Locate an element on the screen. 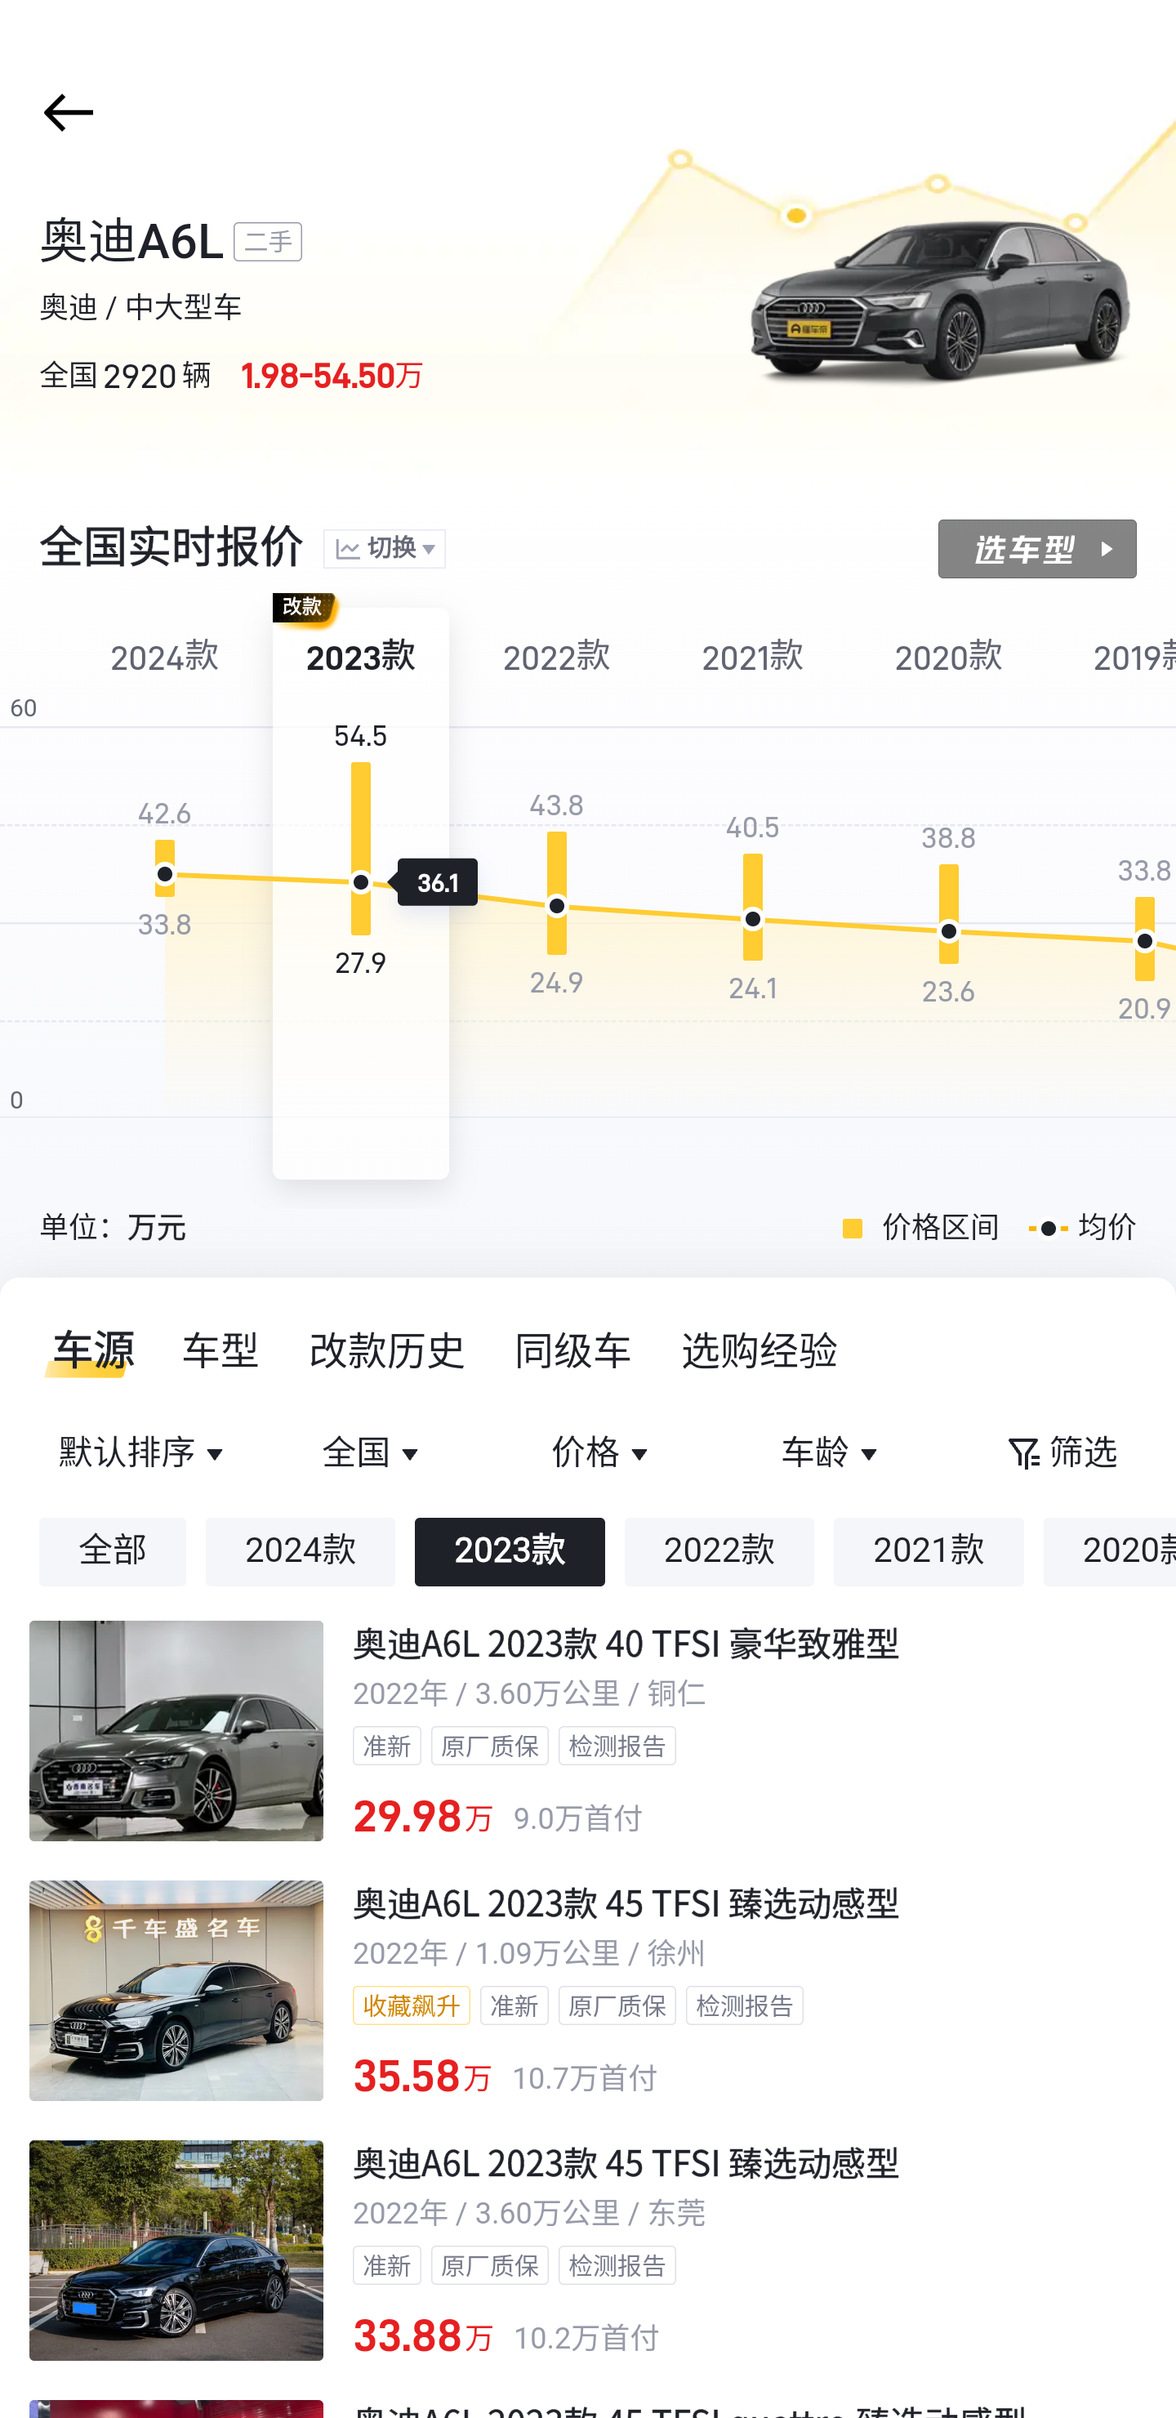  2021款 40.5 24.1 is located at coordinates (753, 894).